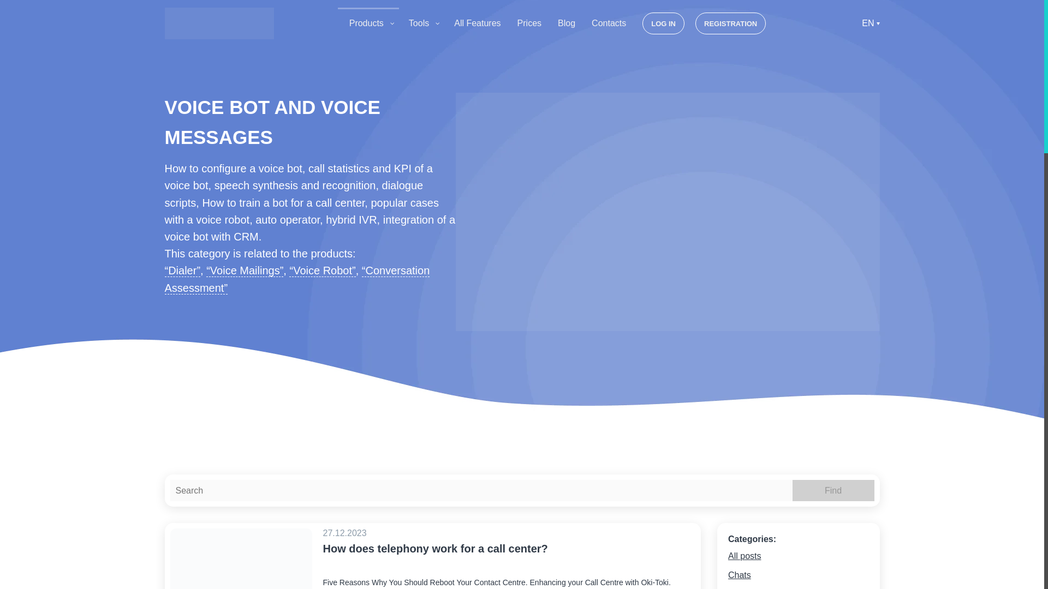 This screenshot has height=589, width=1048. I want to click on En, so click(870, 23).